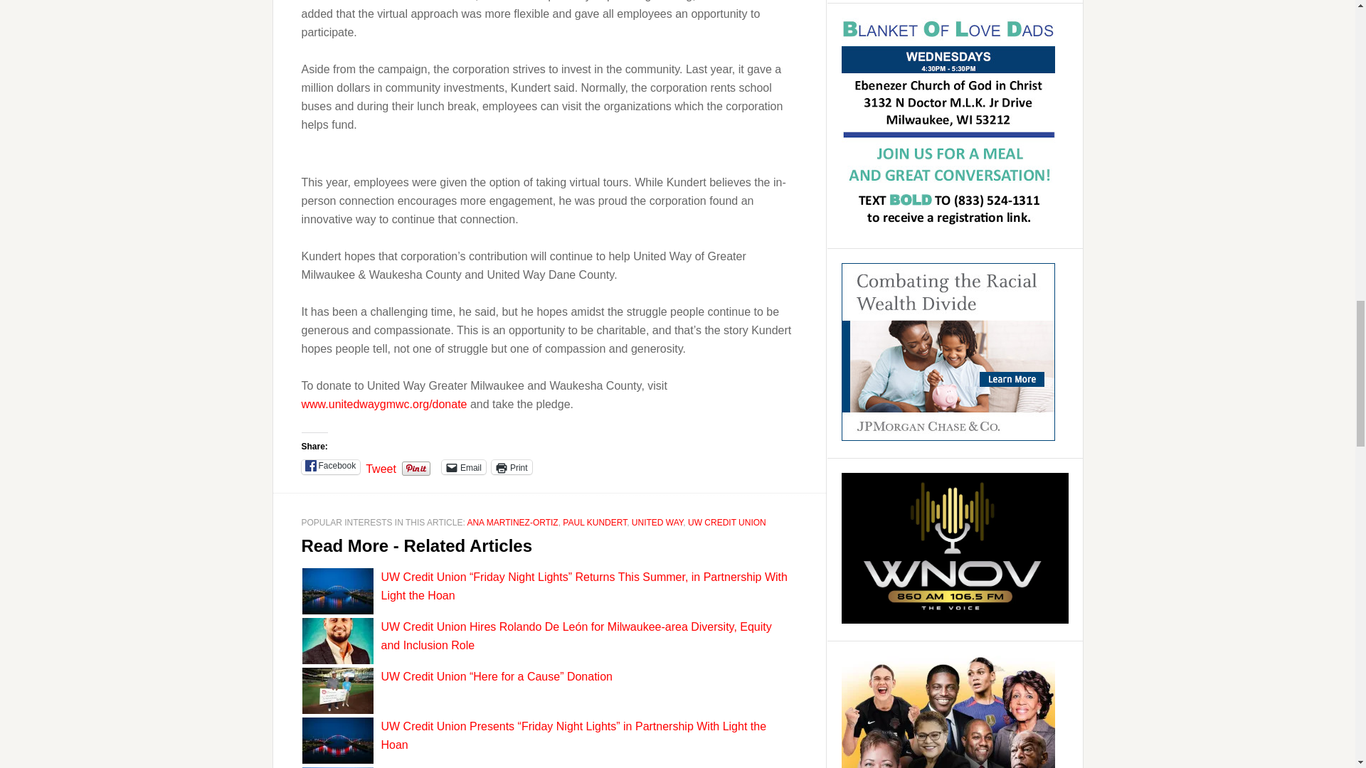 The image size is (1366, 768). I want to click on ANA MARTINEZ-ORTIZ, so click(512, 522).